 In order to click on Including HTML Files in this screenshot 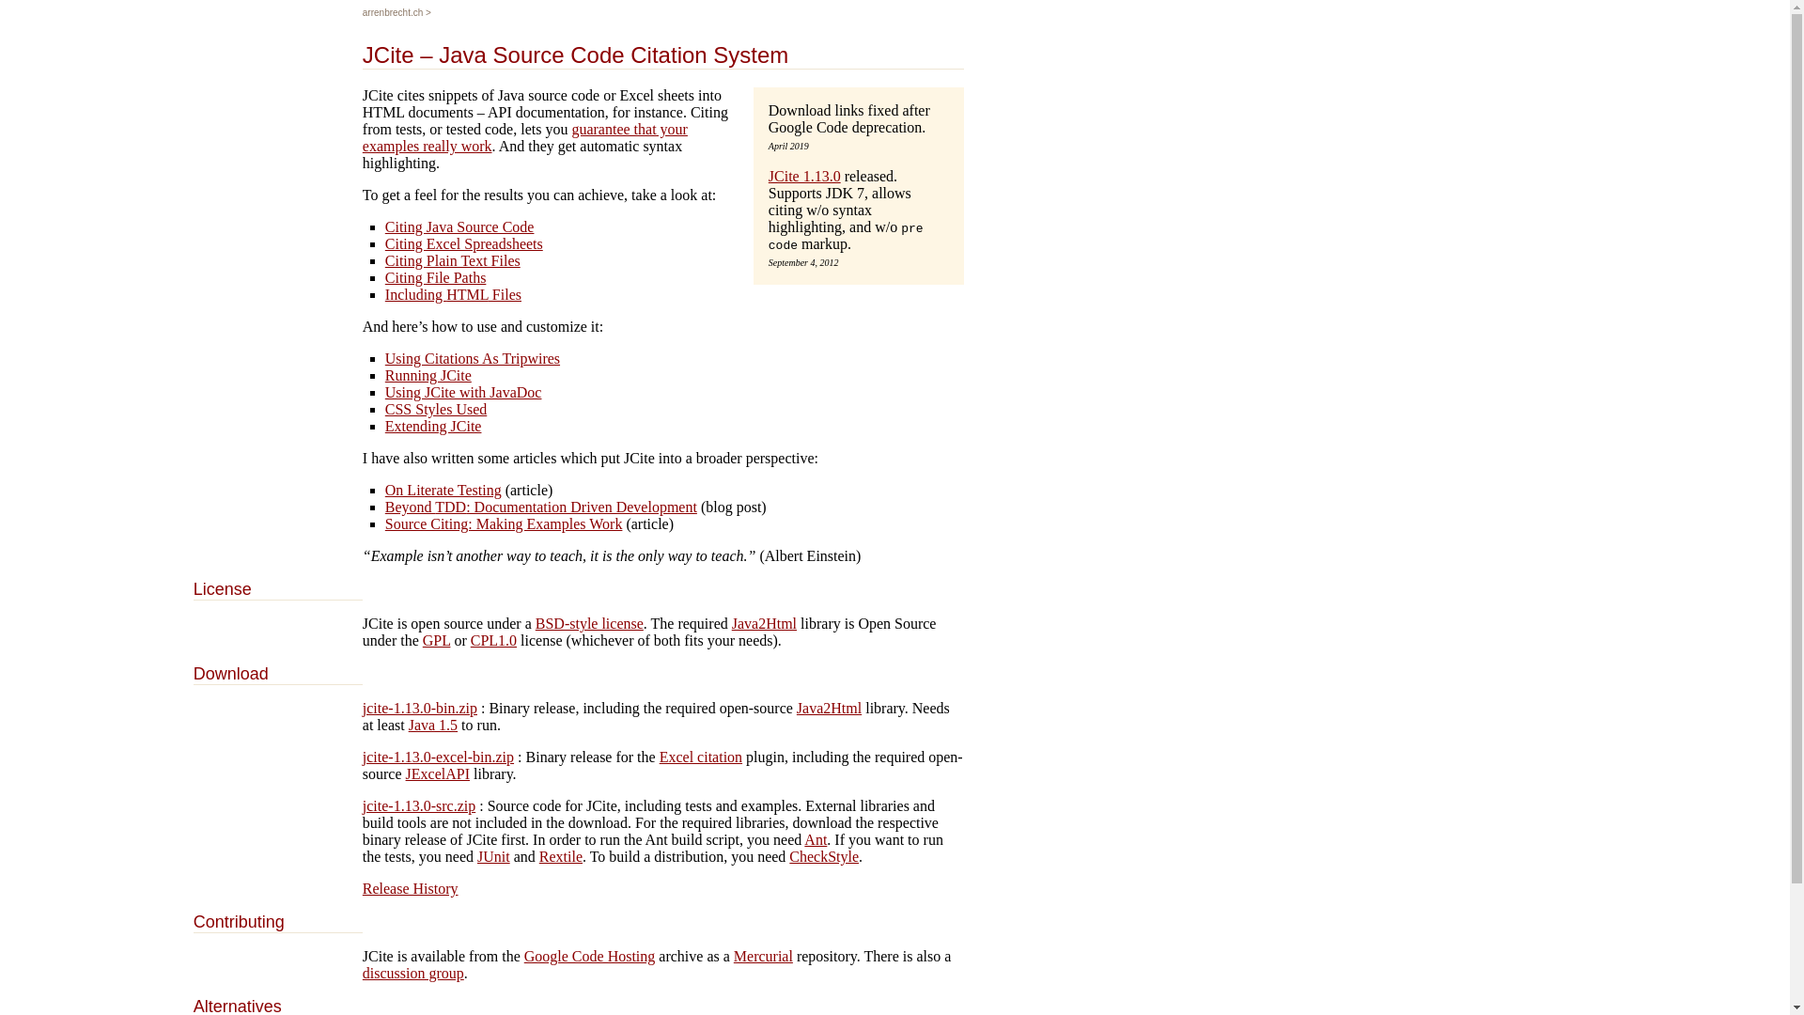, I will do `click(453, 295)`.